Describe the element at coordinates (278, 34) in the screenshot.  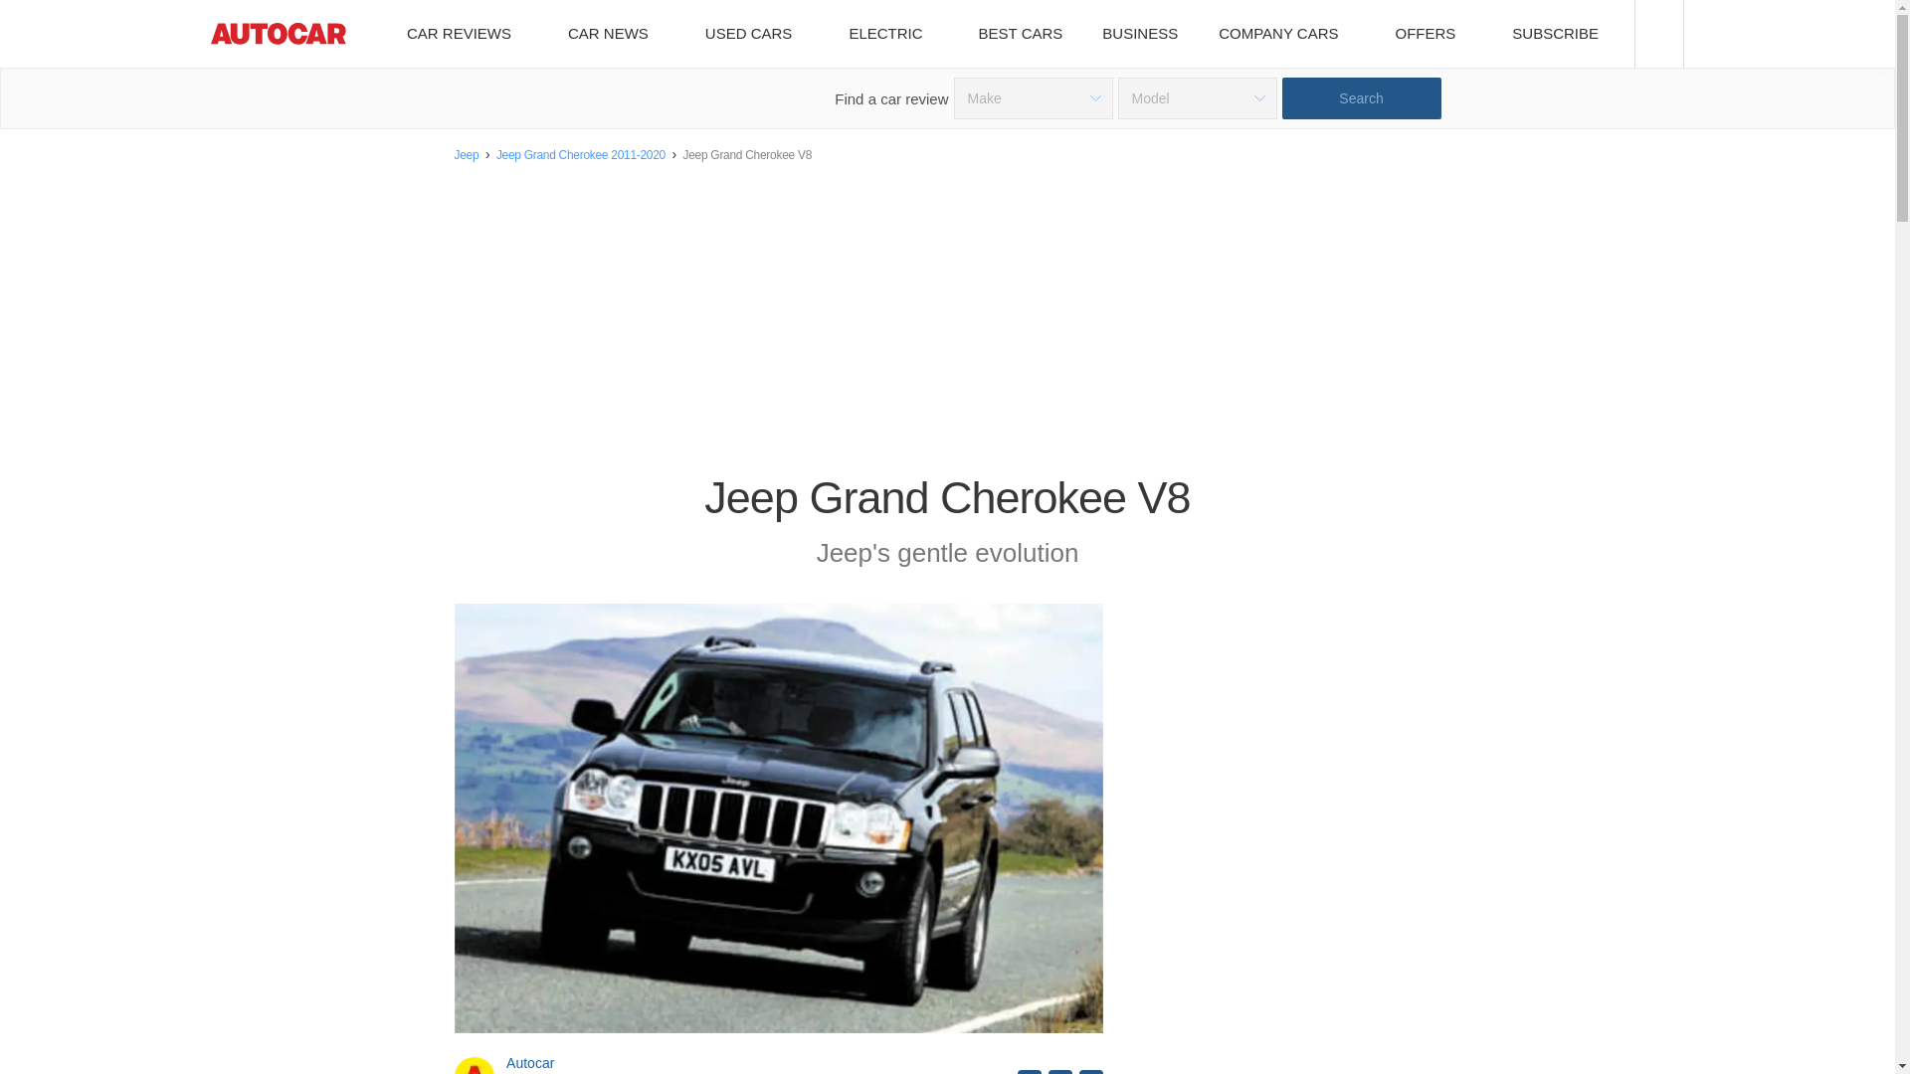
I see `Home` at that location.